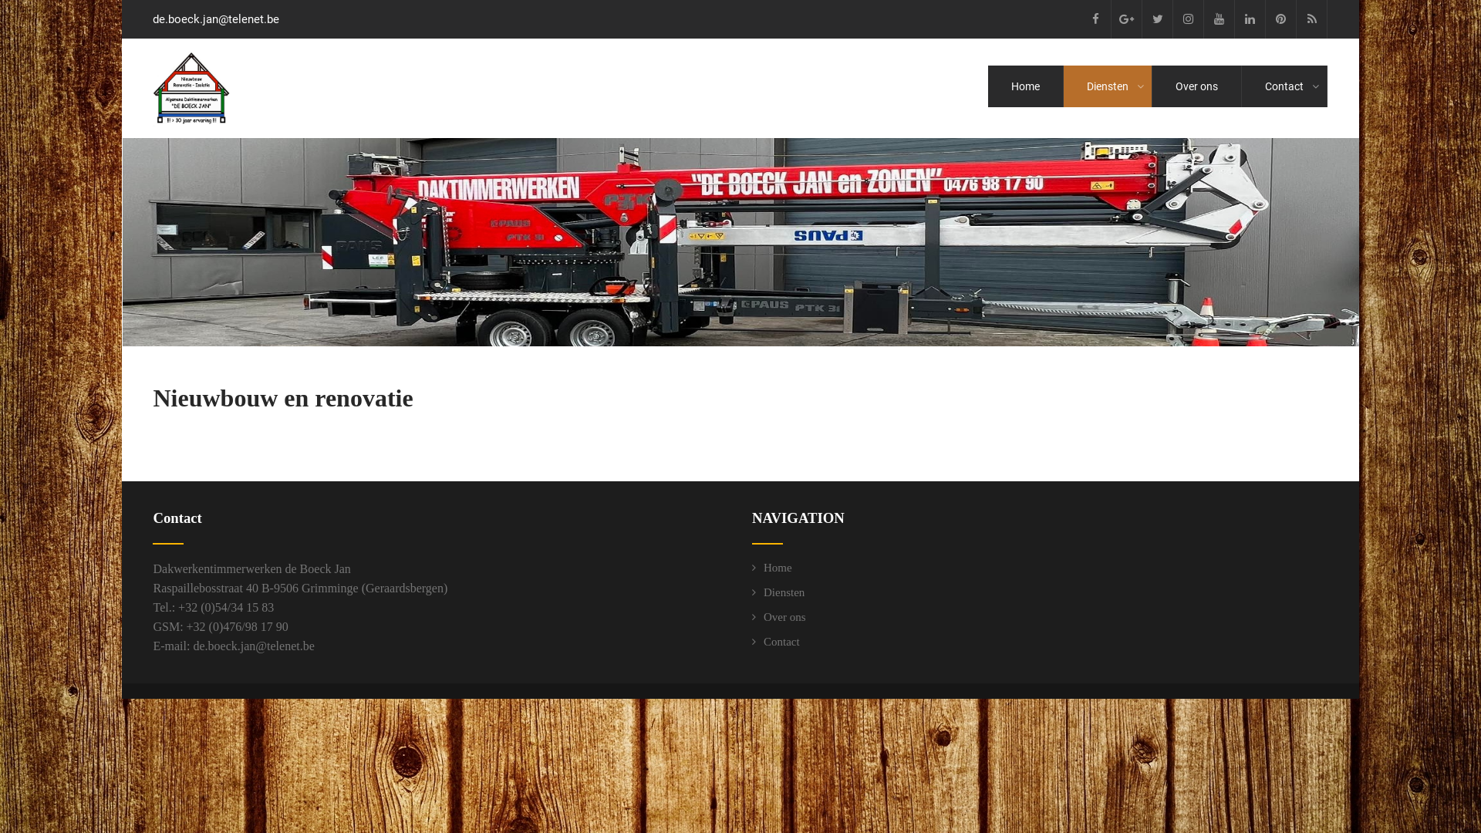 This screenshot has height=833, width=1481. I want to click on twitter, so click(1158, 19).